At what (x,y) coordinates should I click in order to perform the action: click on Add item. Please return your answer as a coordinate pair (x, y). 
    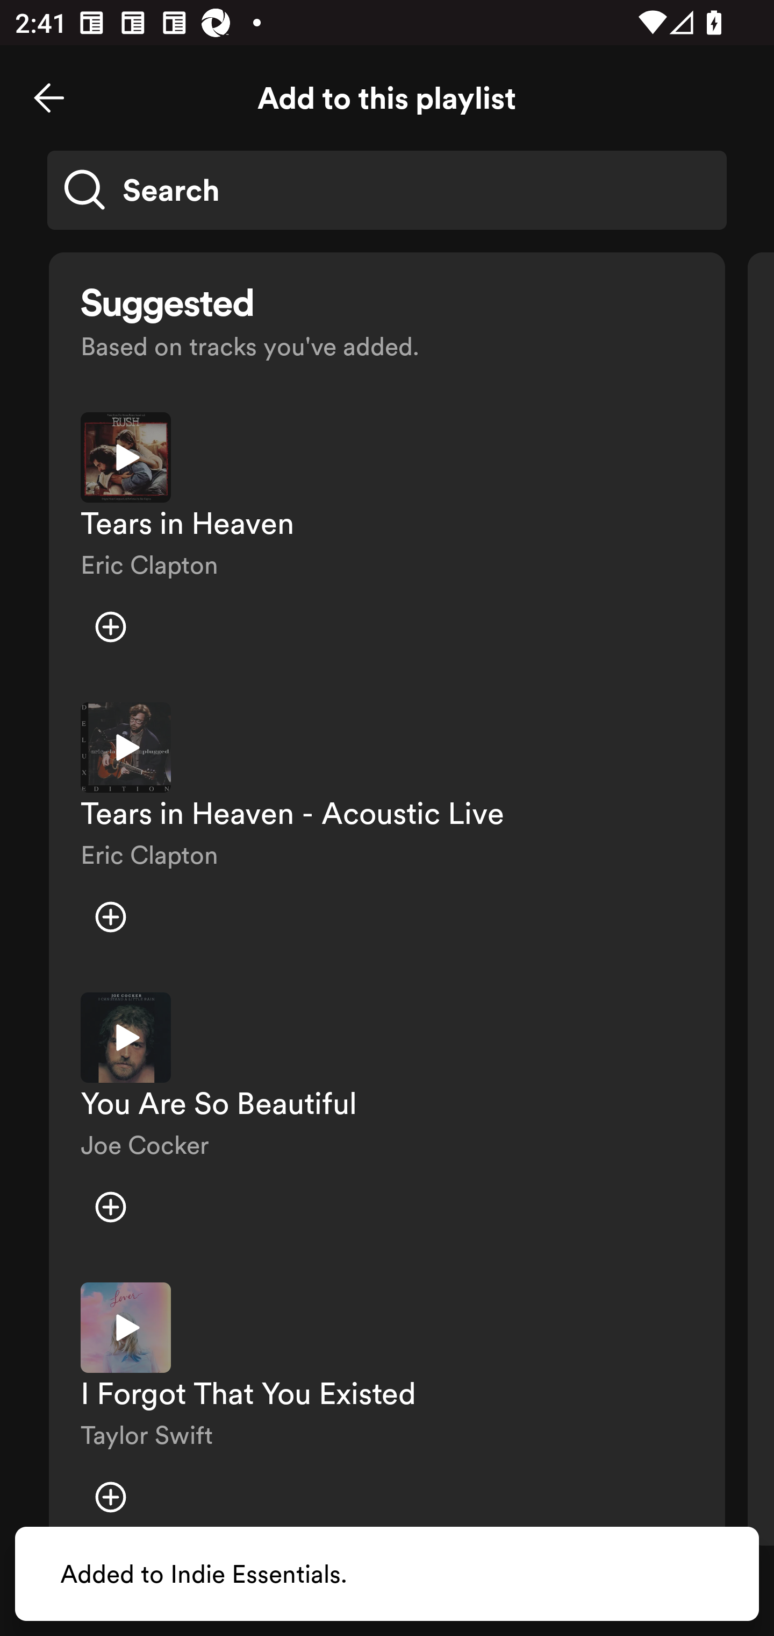
    Looking at the image, I should click on (111, 1497).